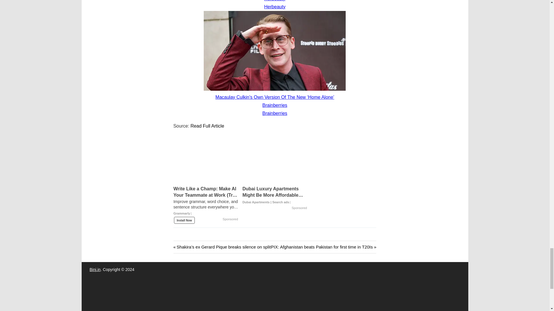  What do you see at coordinates (230, 219) in the screenshot?
I see `Sponsored` at bounding box center [230, 219].